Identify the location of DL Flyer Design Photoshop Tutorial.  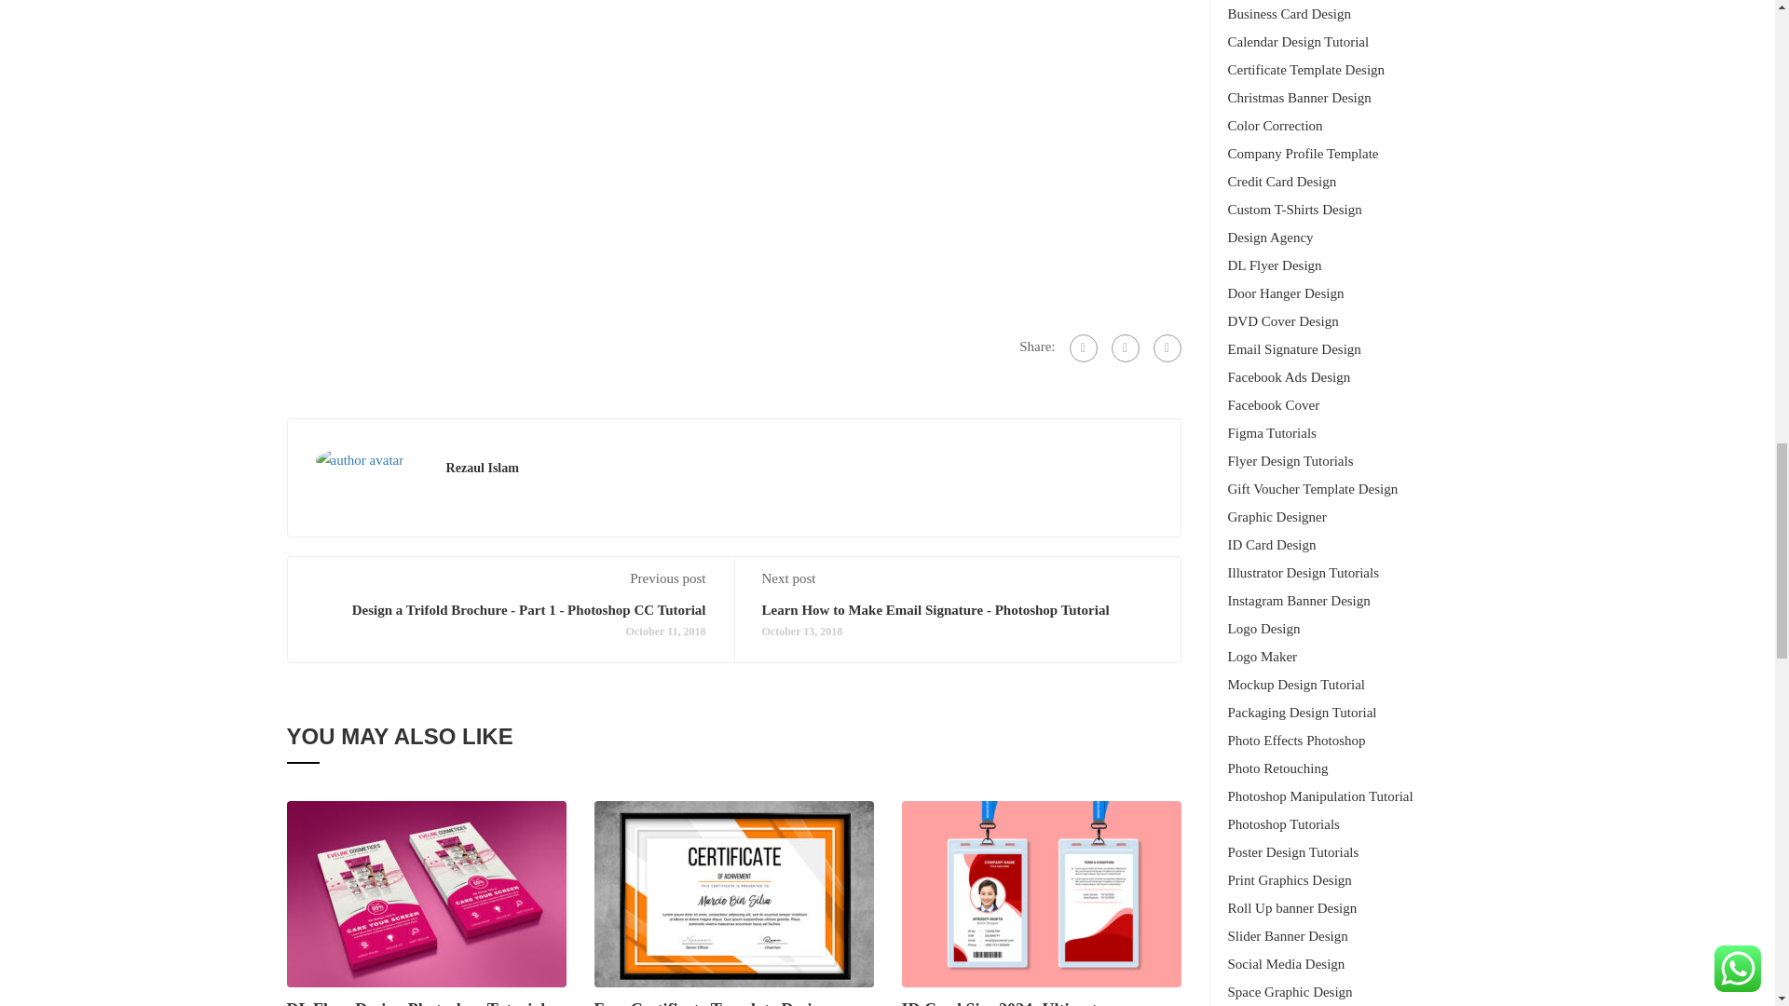
(427, 893).